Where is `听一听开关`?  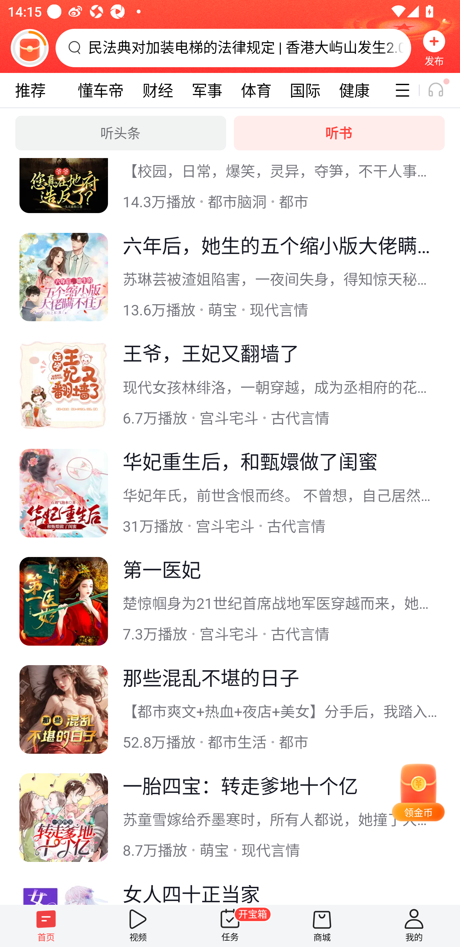 听一听开关 is located at coordinates (441, 90).